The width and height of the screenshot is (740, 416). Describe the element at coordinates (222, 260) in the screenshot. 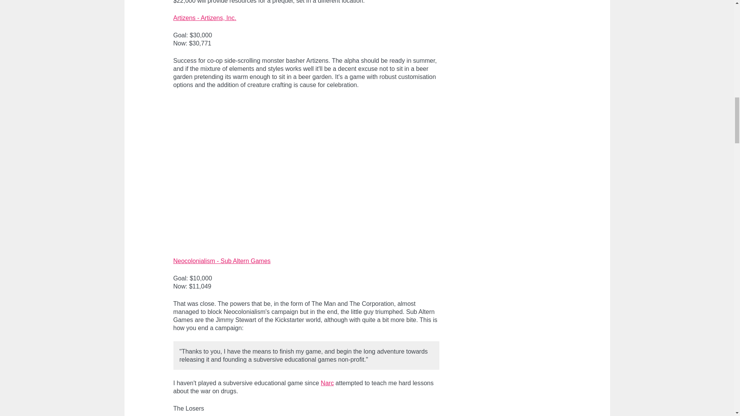

I see `Neocolonialism - Sub Altern Games` at that location.